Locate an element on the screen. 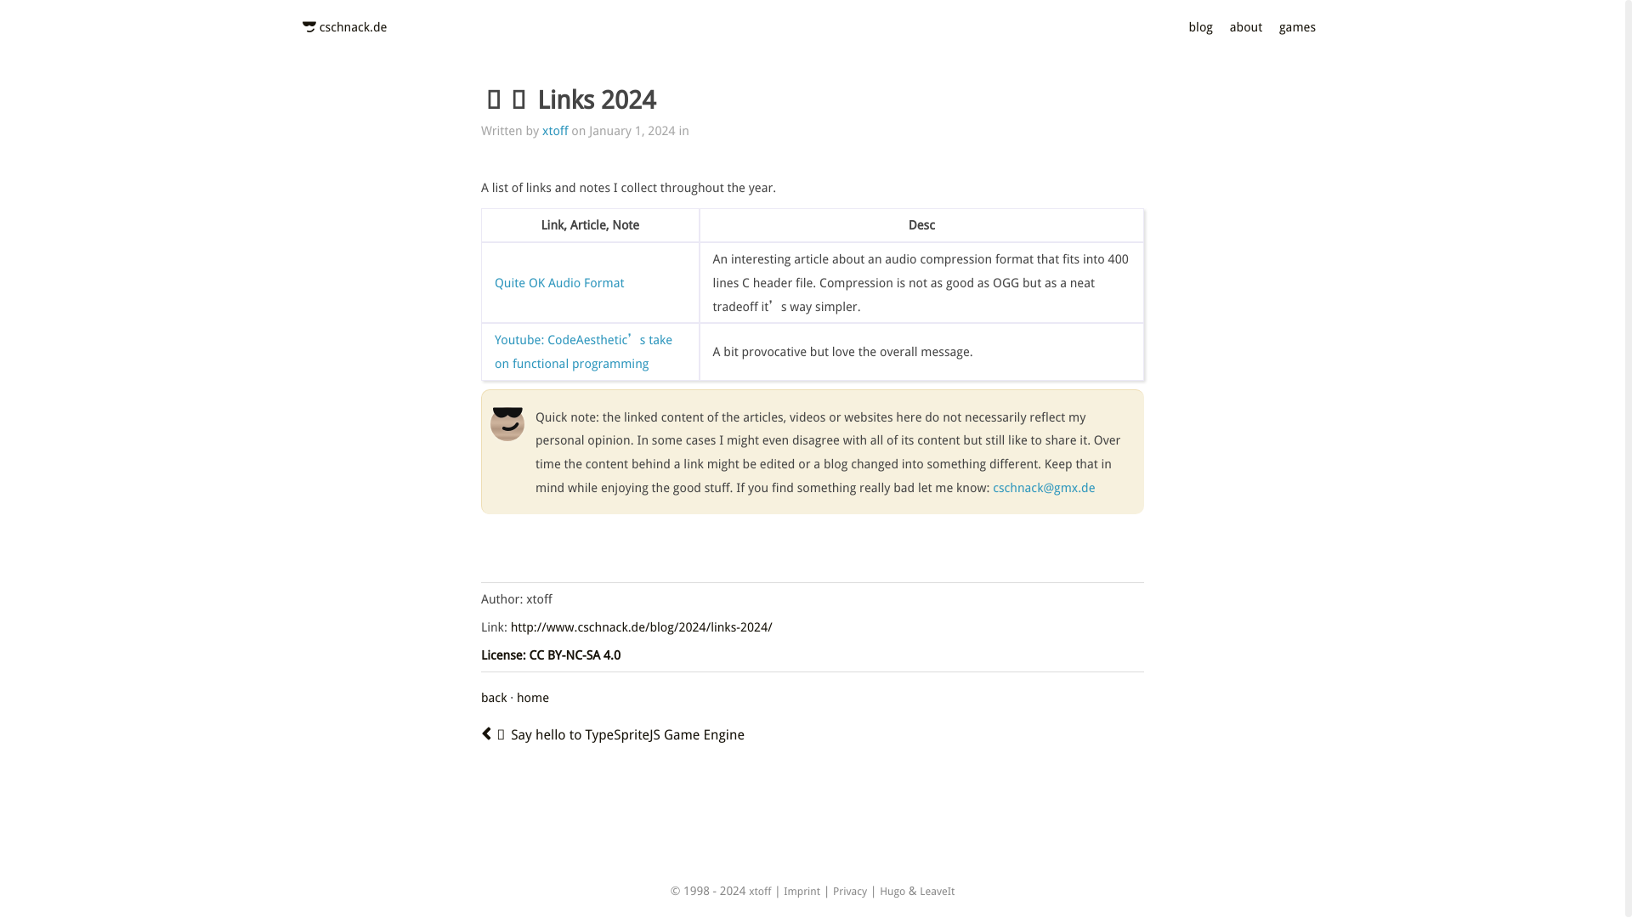  LeaveIt is located at coordinates (937, 891).